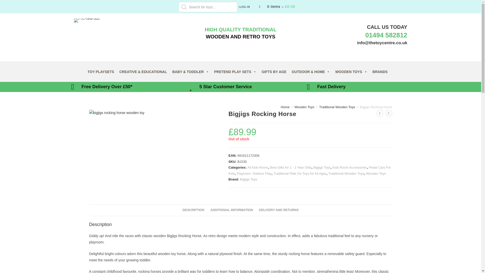 The height and width of the screenshot is (273, 485). Describe the element at coordinates (274, 72) in the screenshot. I see `GIFTS BY AGE` at that location.